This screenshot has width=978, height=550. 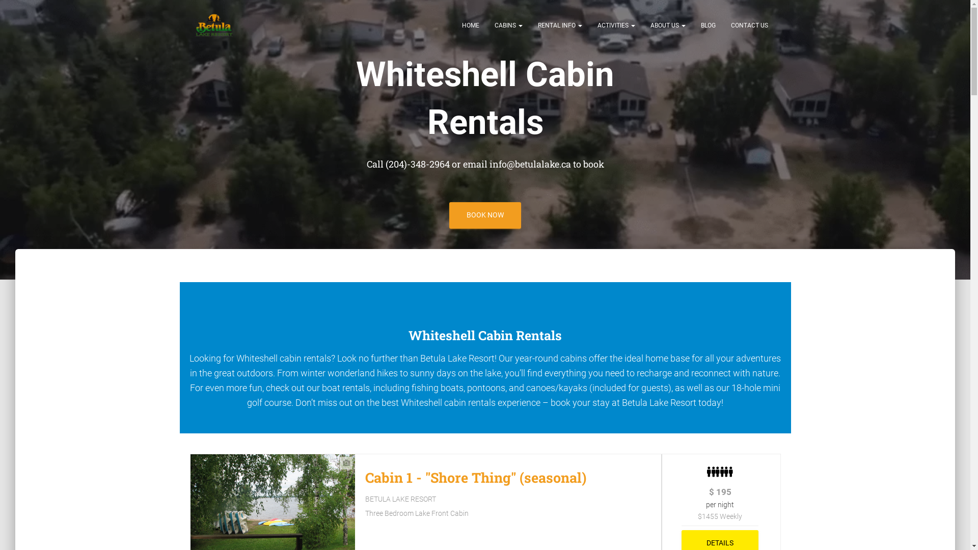 What do you see at coordinates (471, 25) in the screenshot?
I see `HOME` at bounding box center [471, 25].